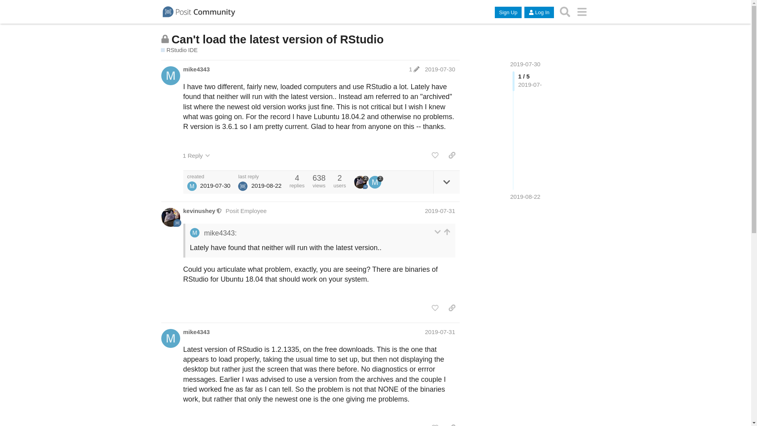 The width and height of the screenshot is (757, 426). What do you see at coordinates (246, 211) in the screenshot?
I see `Posit Employee` at bounding box center [246, 211].